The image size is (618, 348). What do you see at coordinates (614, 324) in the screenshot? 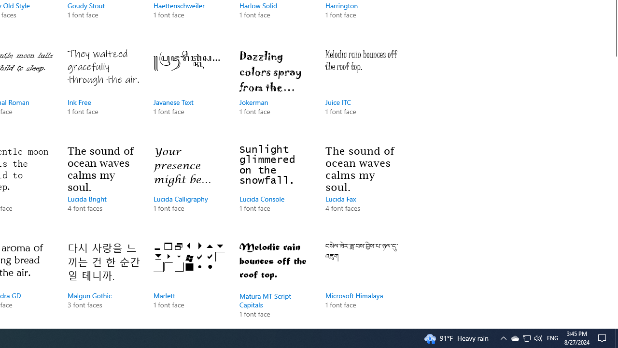
I see `Vertical Small Increase` at bounding box center [614, 324].